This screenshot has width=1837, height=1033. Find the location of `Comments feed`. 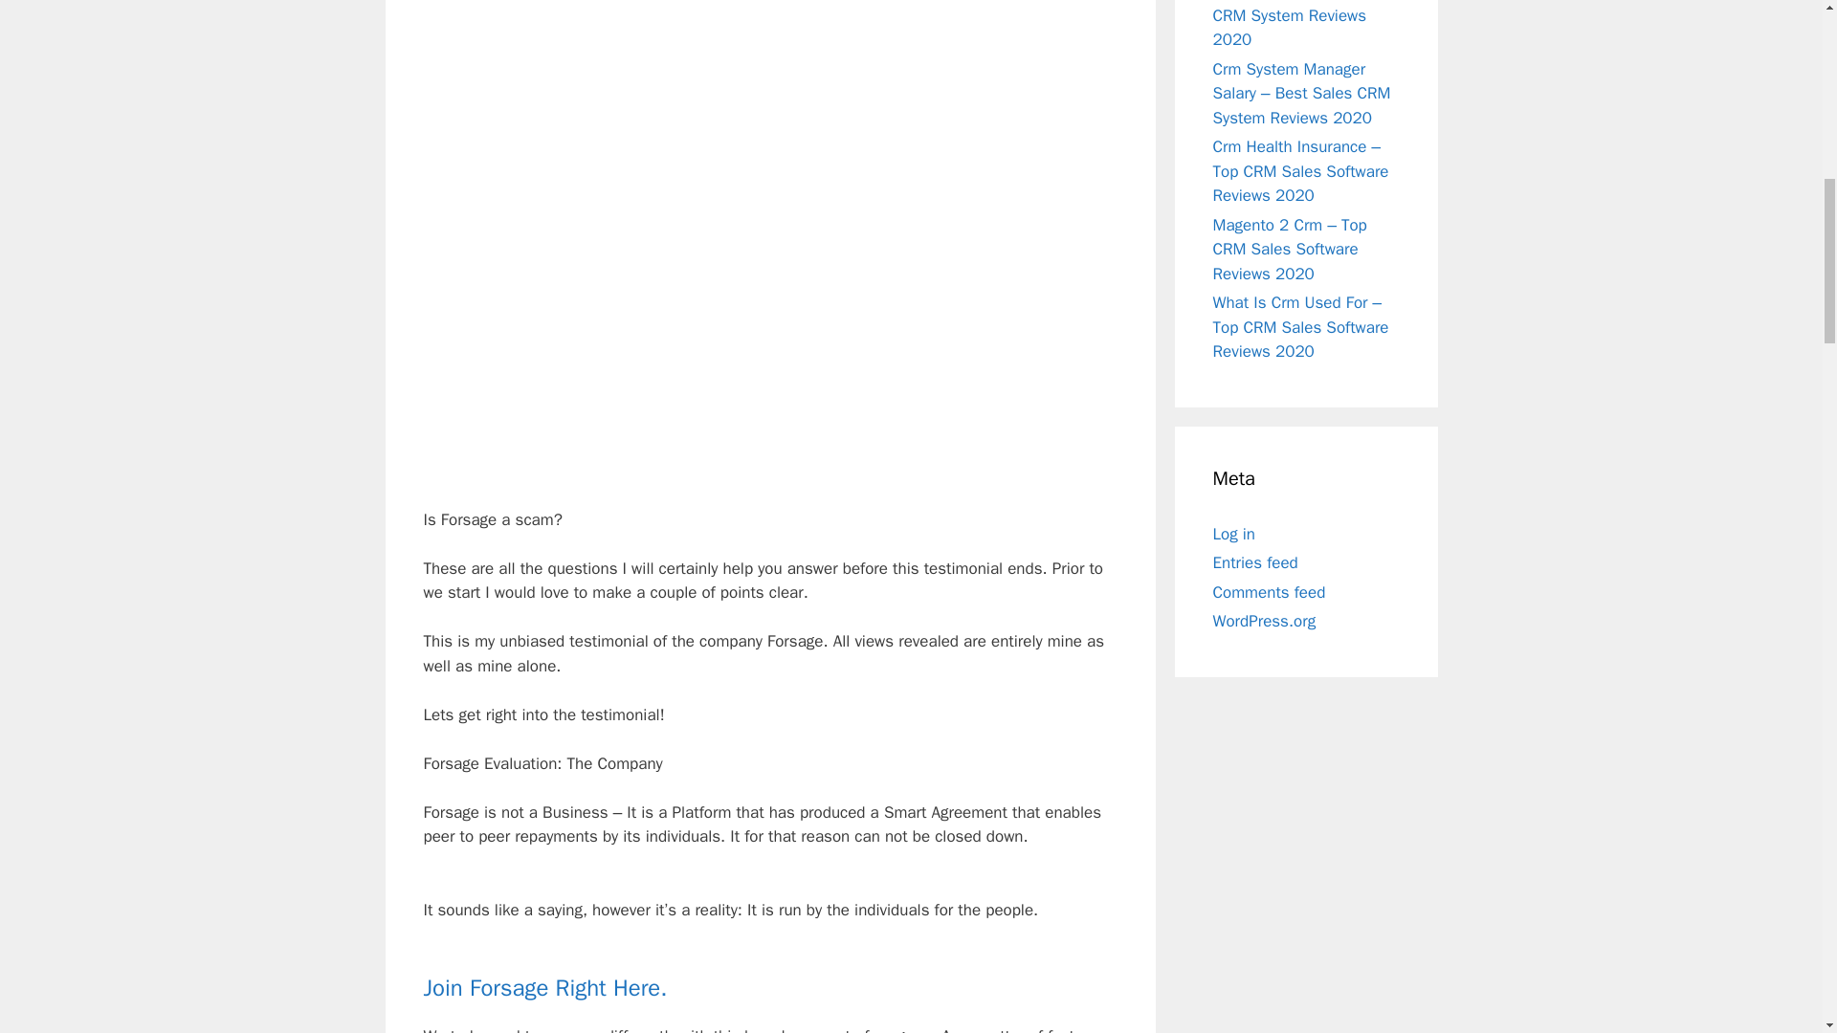

Comments feed is located at coordinates (1269, 592).